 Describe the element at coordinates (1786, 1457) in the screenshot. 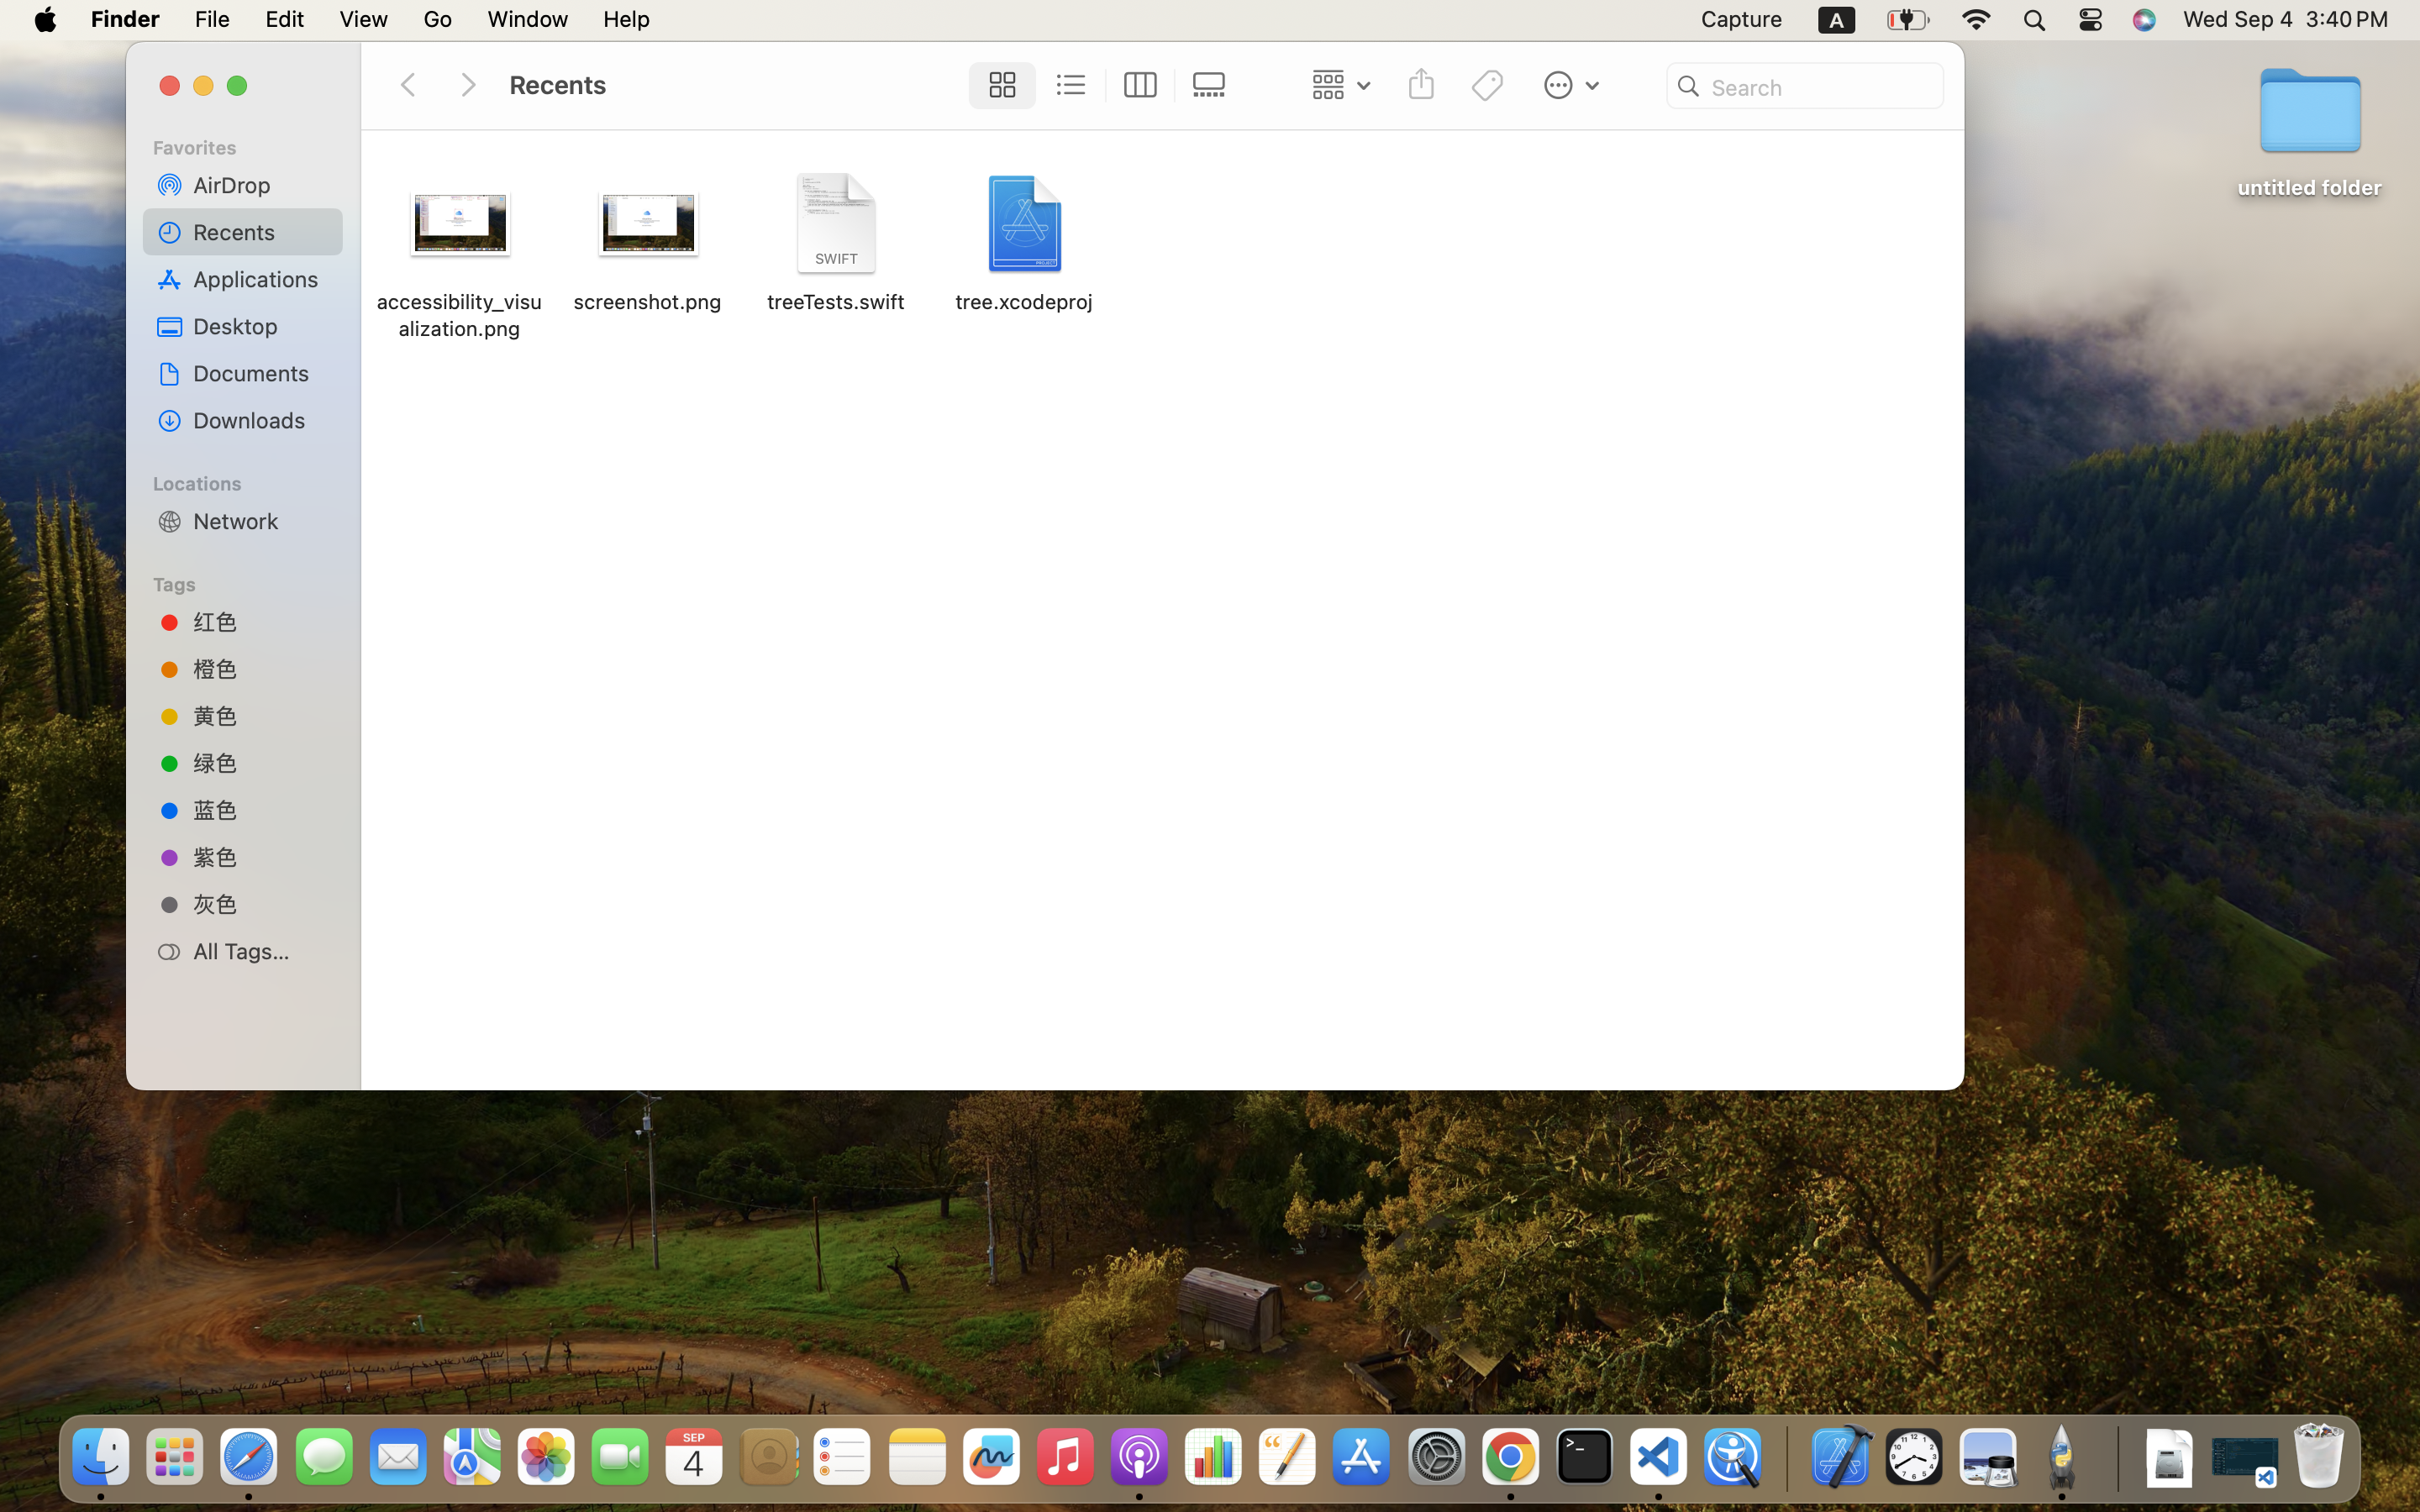

I see `0.4285714328289032` at that location.